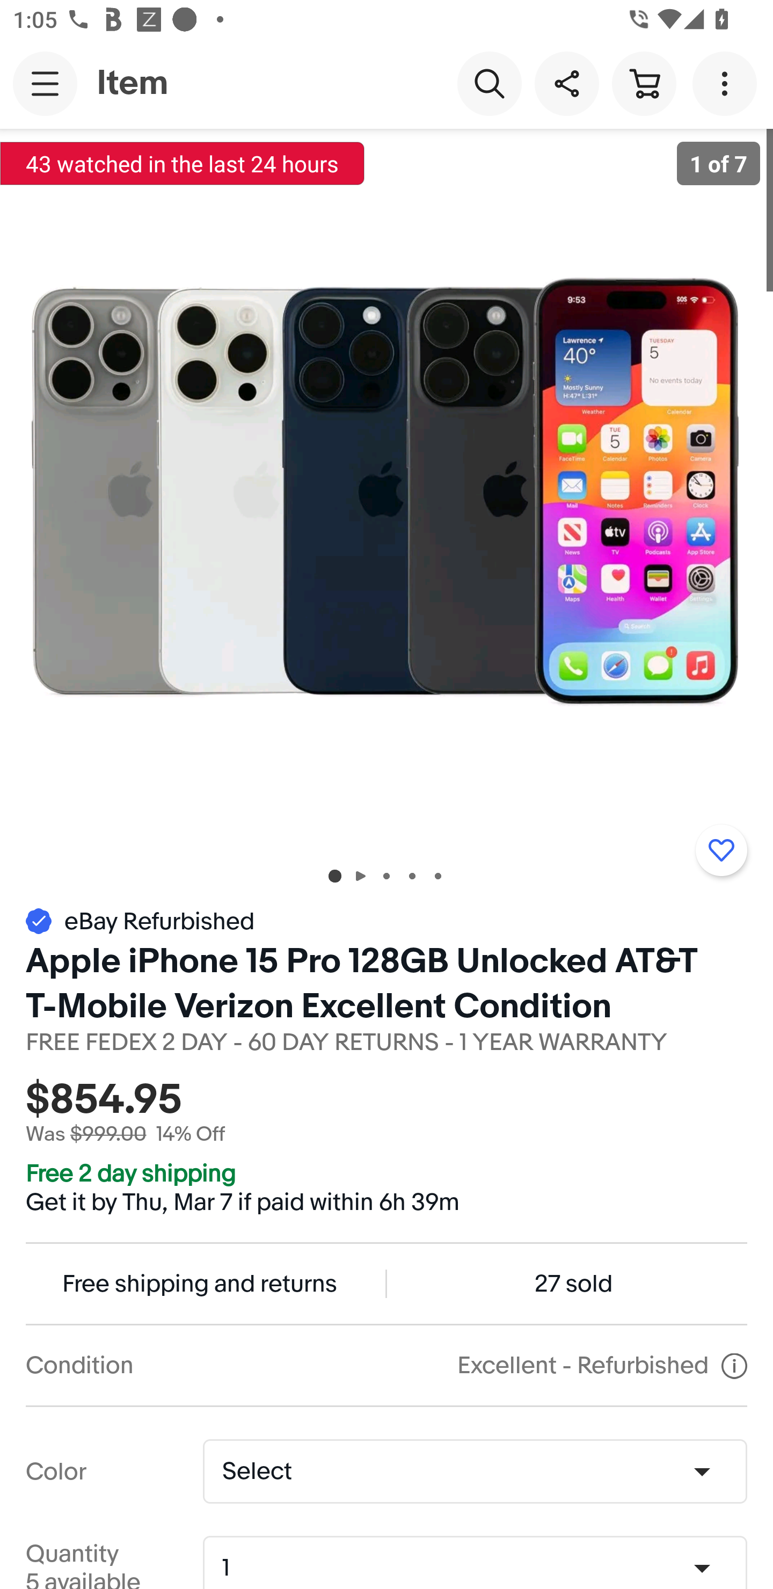  I want to click on More options, so click(728, 83).